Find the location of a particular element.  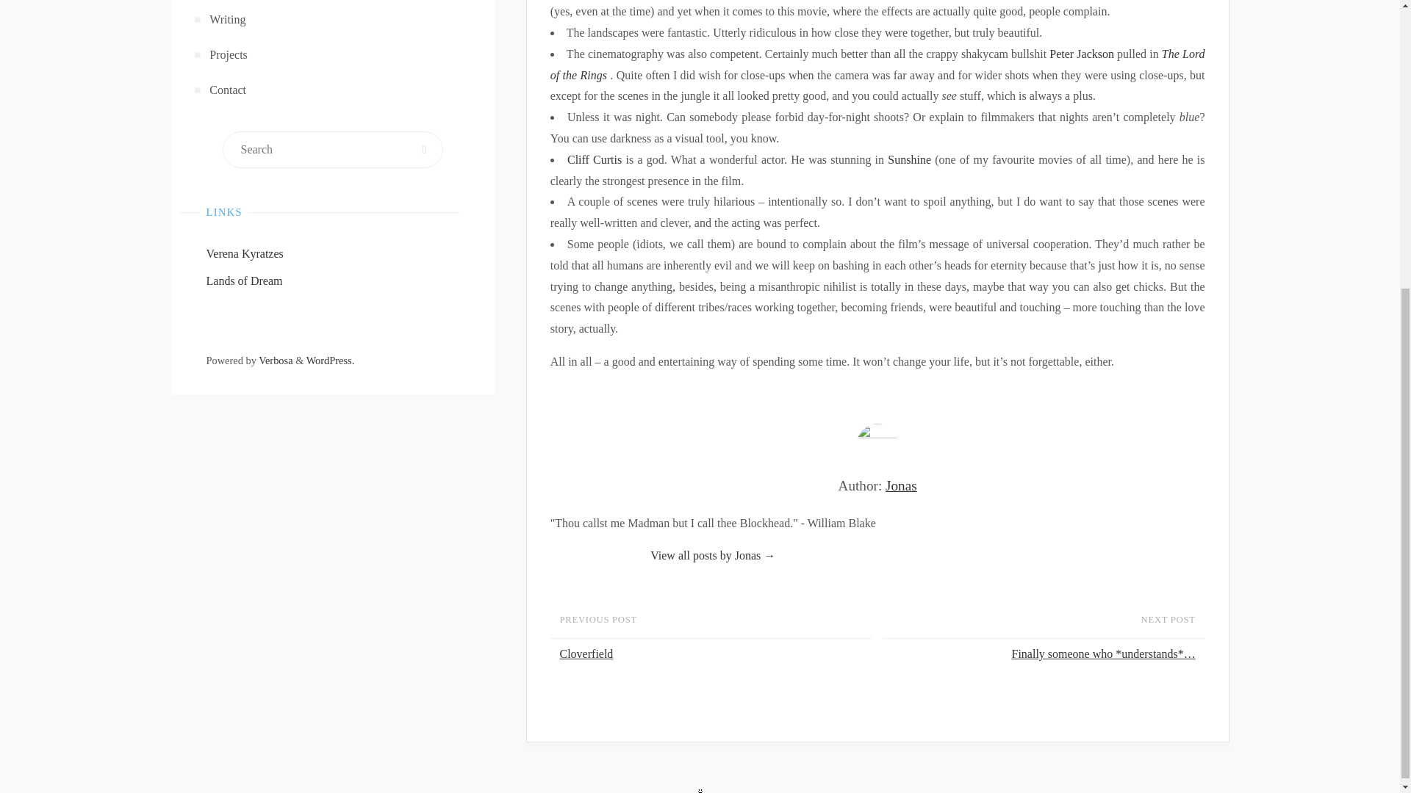

Writing is located at coordinates (334, 19).